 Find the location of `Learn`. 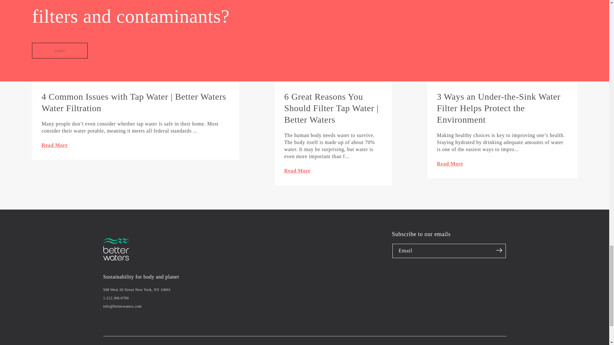

Learn is located at coordinates (59, 50).